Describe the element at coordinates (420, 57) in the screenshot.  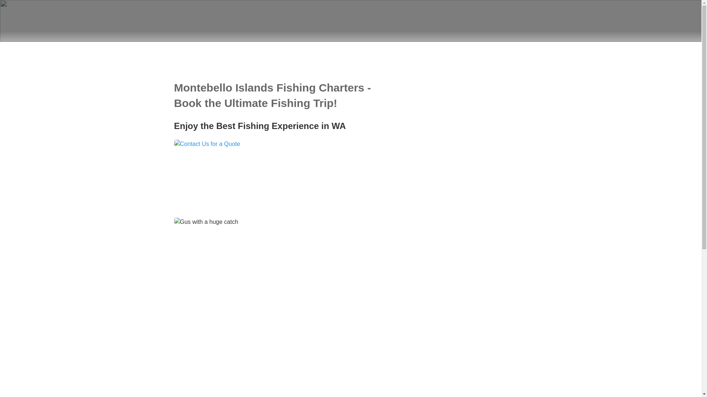
I see `CATERING` at that location.